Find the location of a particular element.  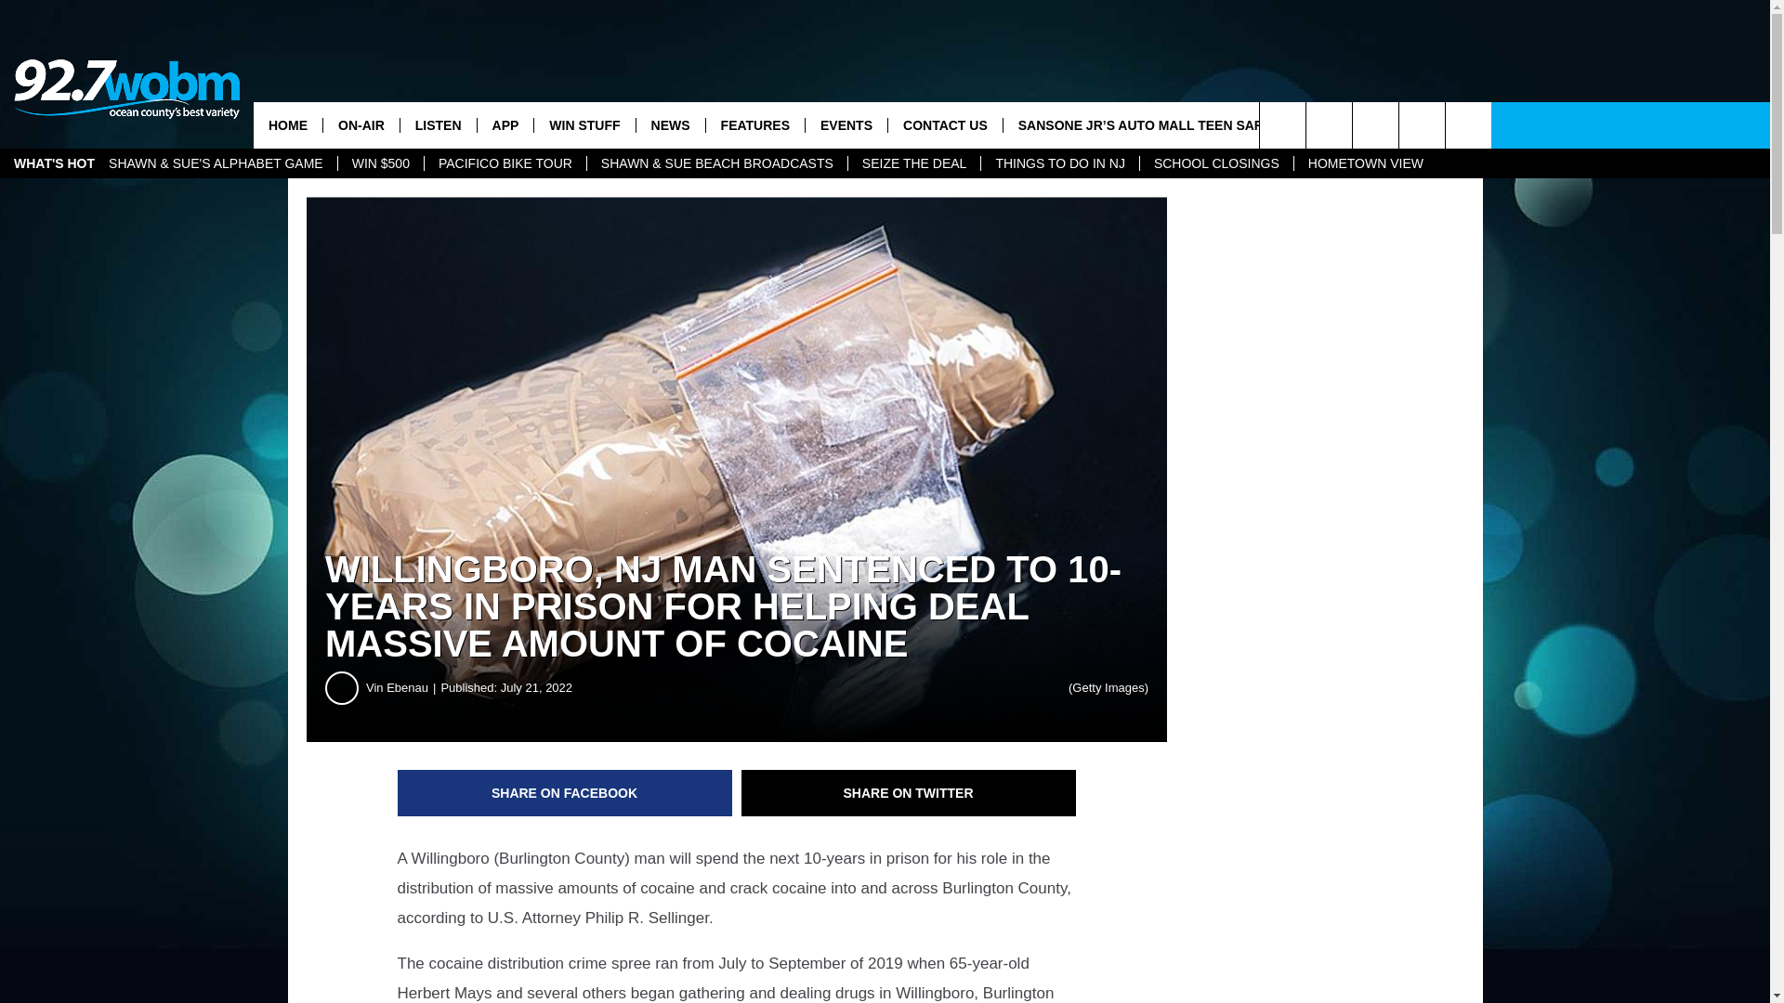

SCHOOL CLOSINGS is located at coordinates (1216, 163).